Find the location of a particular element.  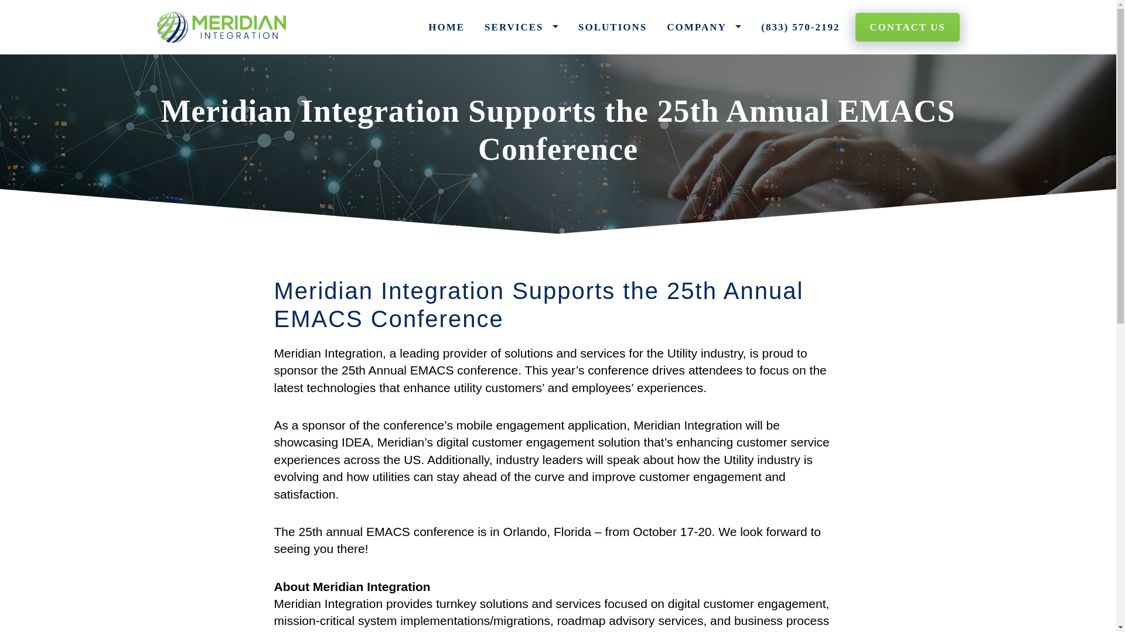

COMPANY is located at coordinates (704, 27).